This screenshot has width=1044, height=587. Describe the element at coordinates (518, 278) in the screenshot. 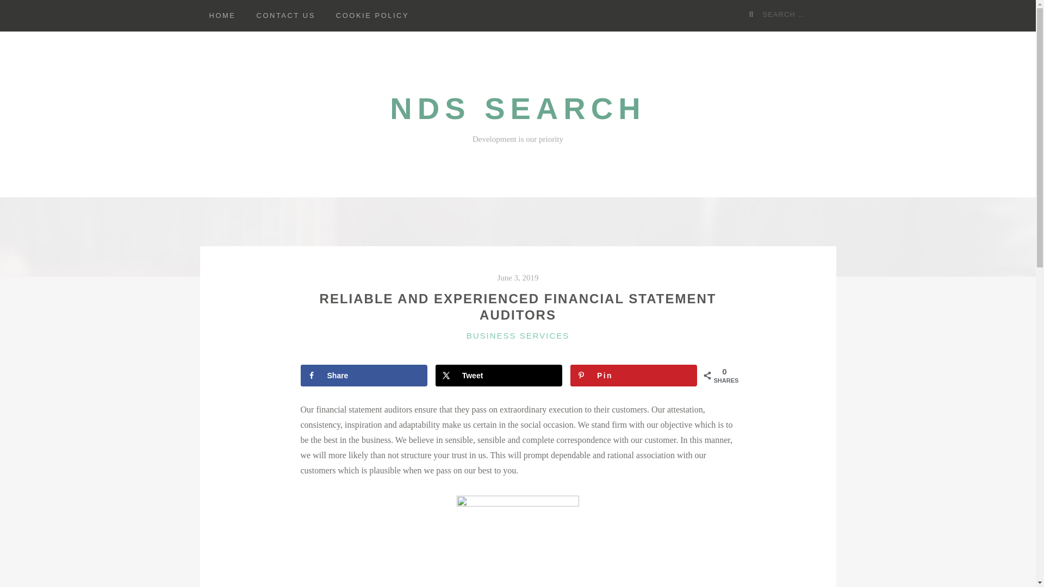

I see `June 3, 2019` at that location.